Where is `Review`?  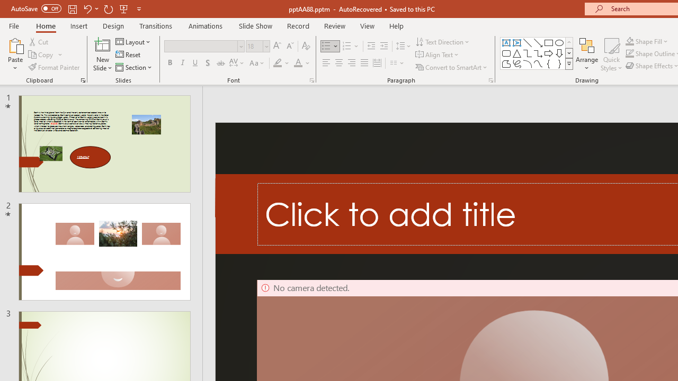 Review is located at coordinates (334, 25).